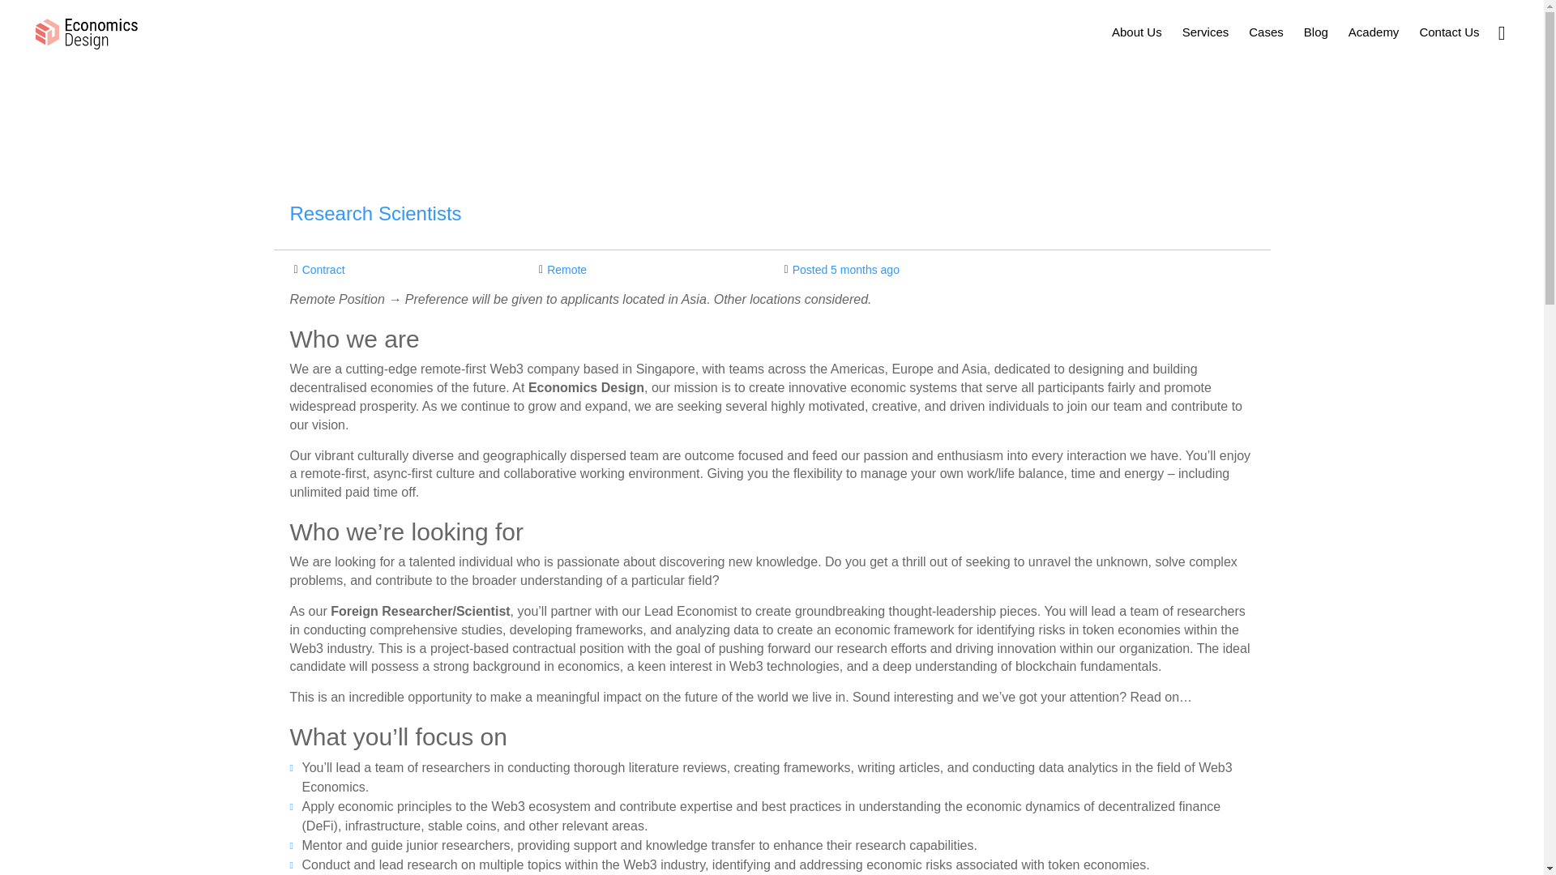  I want to click on SERVICES, so click(679, 828).